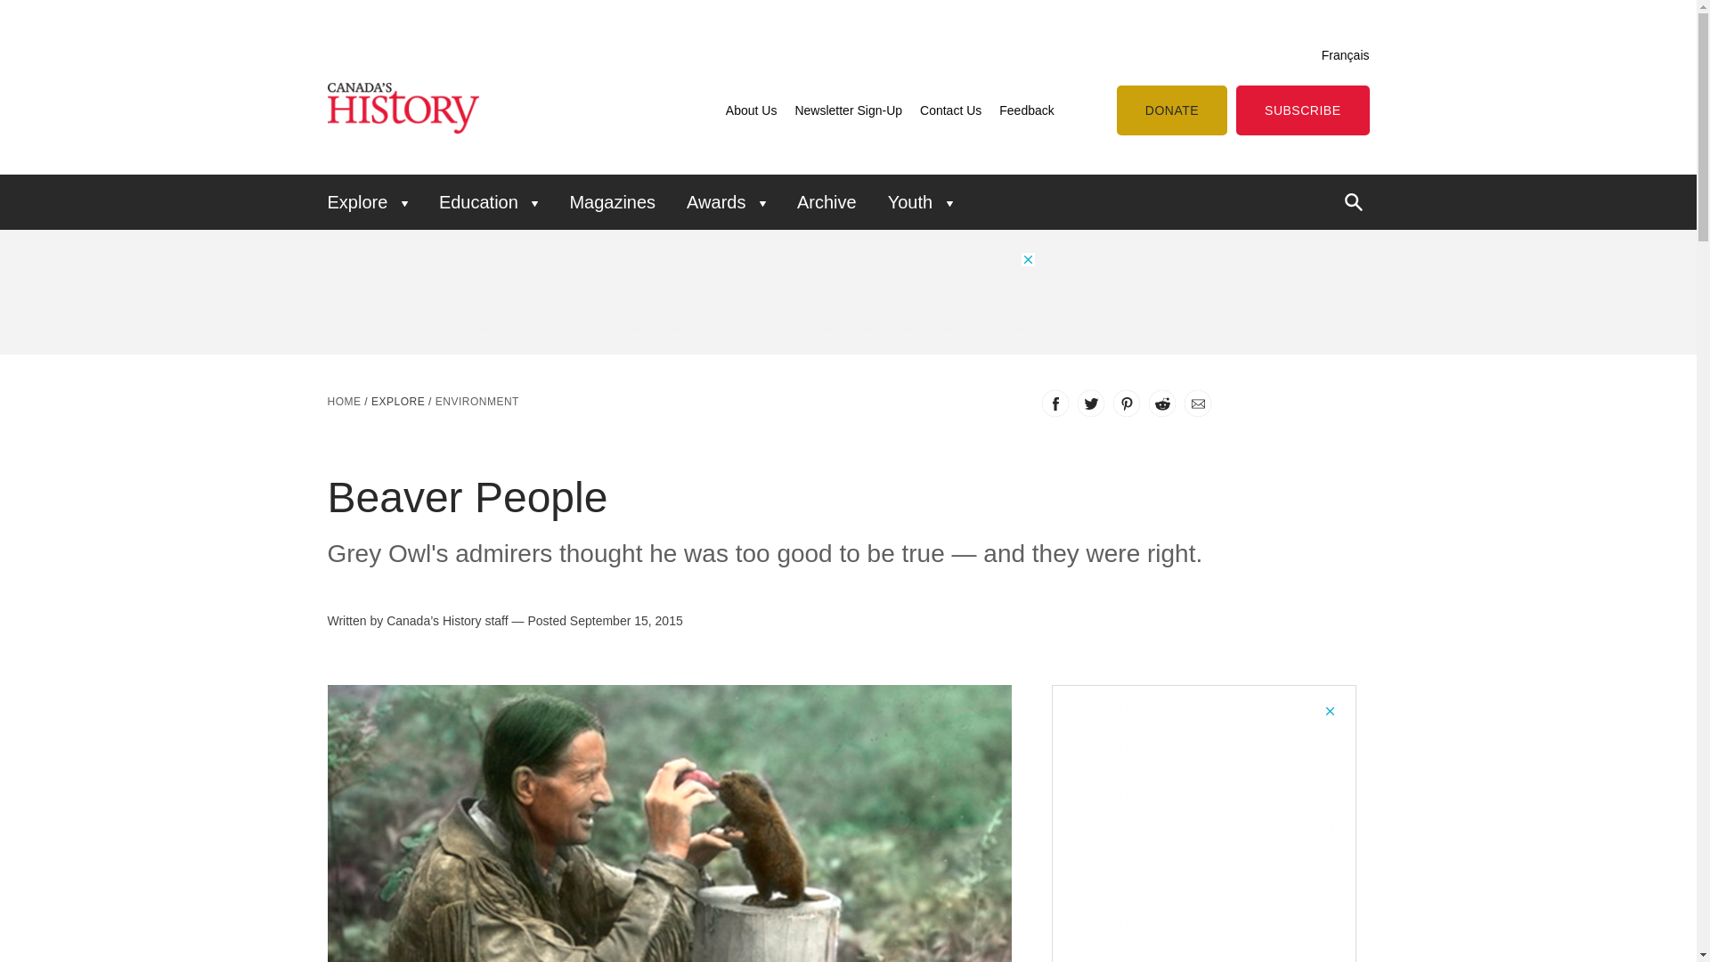 This screenshot has height=962, width=1710. What do you see at coordinates (1177, 291) in the screenshot?
I see `3rd party ad content` at bounding box center [1177, 291].